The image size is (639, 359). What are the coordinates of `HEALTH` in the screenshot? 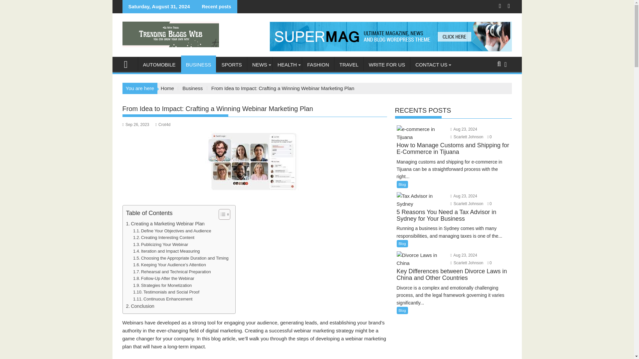 It's located at (287, 64).